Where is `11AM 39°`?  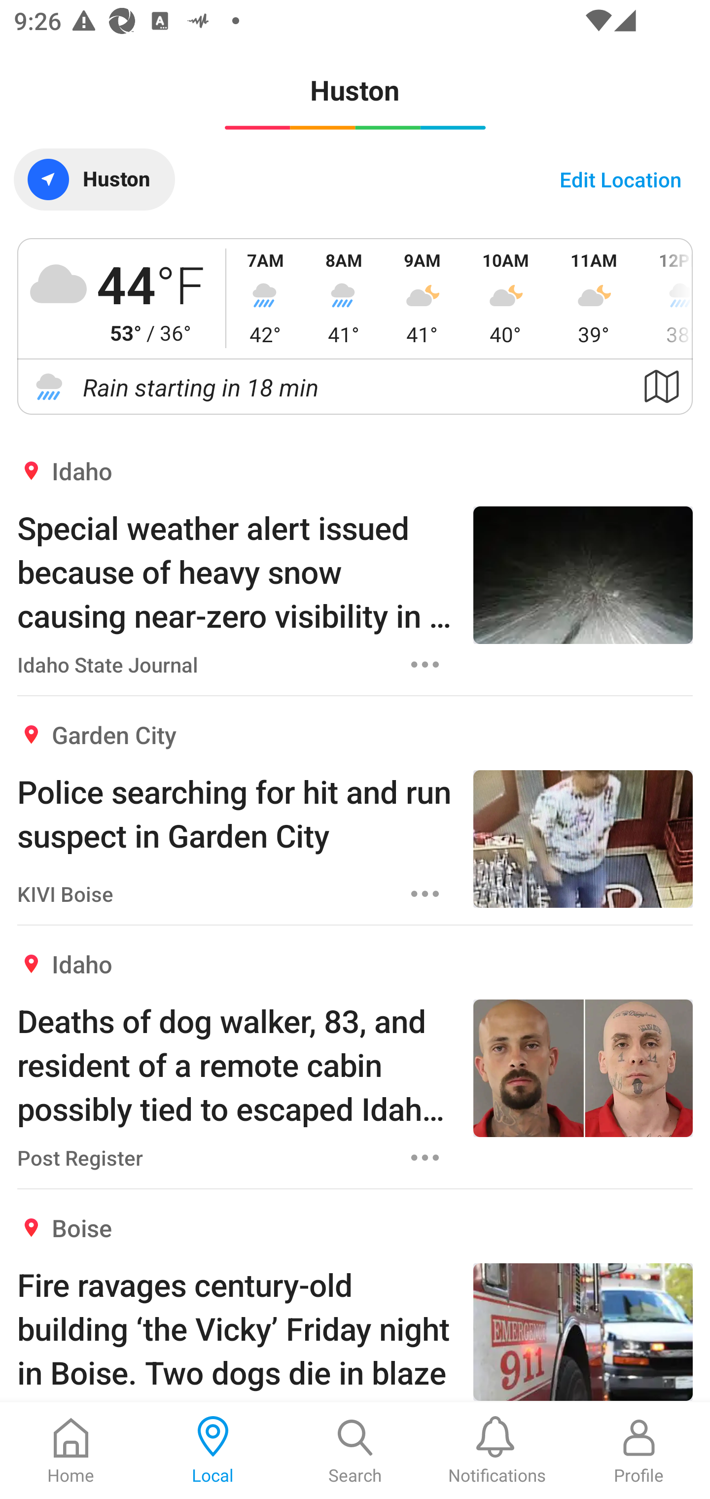
11AM 39° is located at coordinates (594, 298).